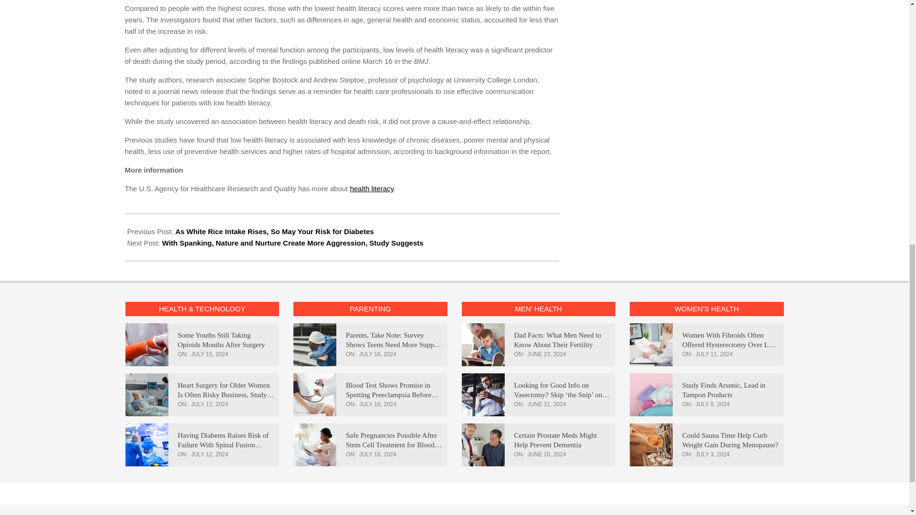 This screenshot has height=515, width=916. Describe the element at coordinates (547, 354) in the screenshot. I see `Sunday, June 23, 2024, 1:00 pm` at that location.